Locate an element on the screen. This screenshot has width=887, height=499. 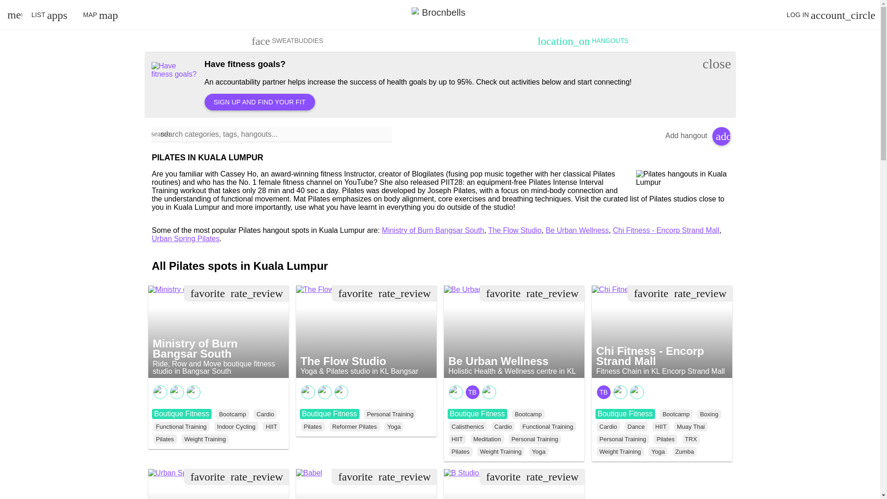
B Studios is located at coordinates (463, 473).